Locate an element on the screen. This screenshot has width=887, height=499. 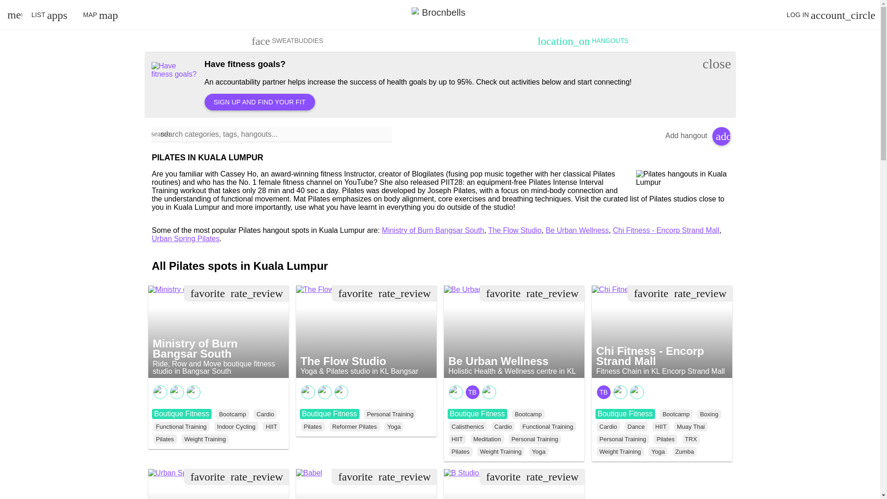
B Studios is located at coordinates (463, 473).